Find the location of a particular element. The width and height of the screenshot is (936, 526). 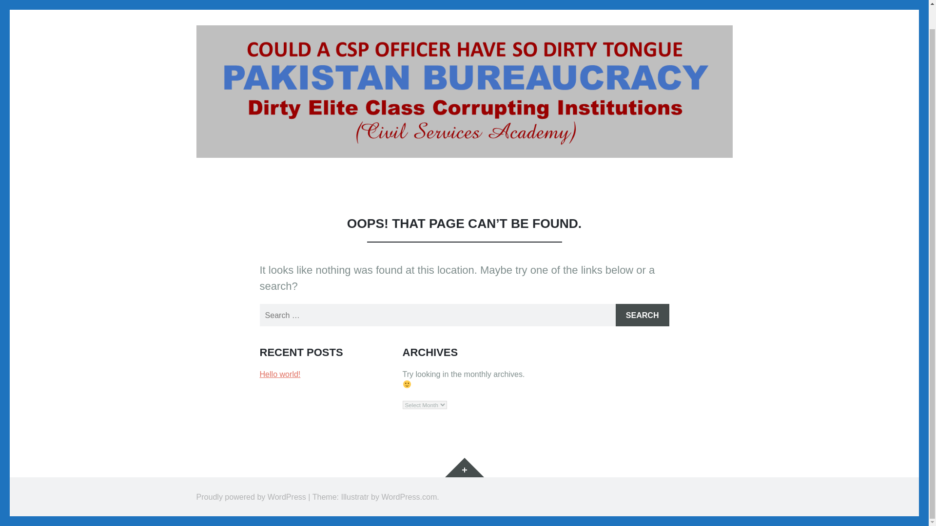

Proudly powered by WordPress is located at coordinates (251, 497).